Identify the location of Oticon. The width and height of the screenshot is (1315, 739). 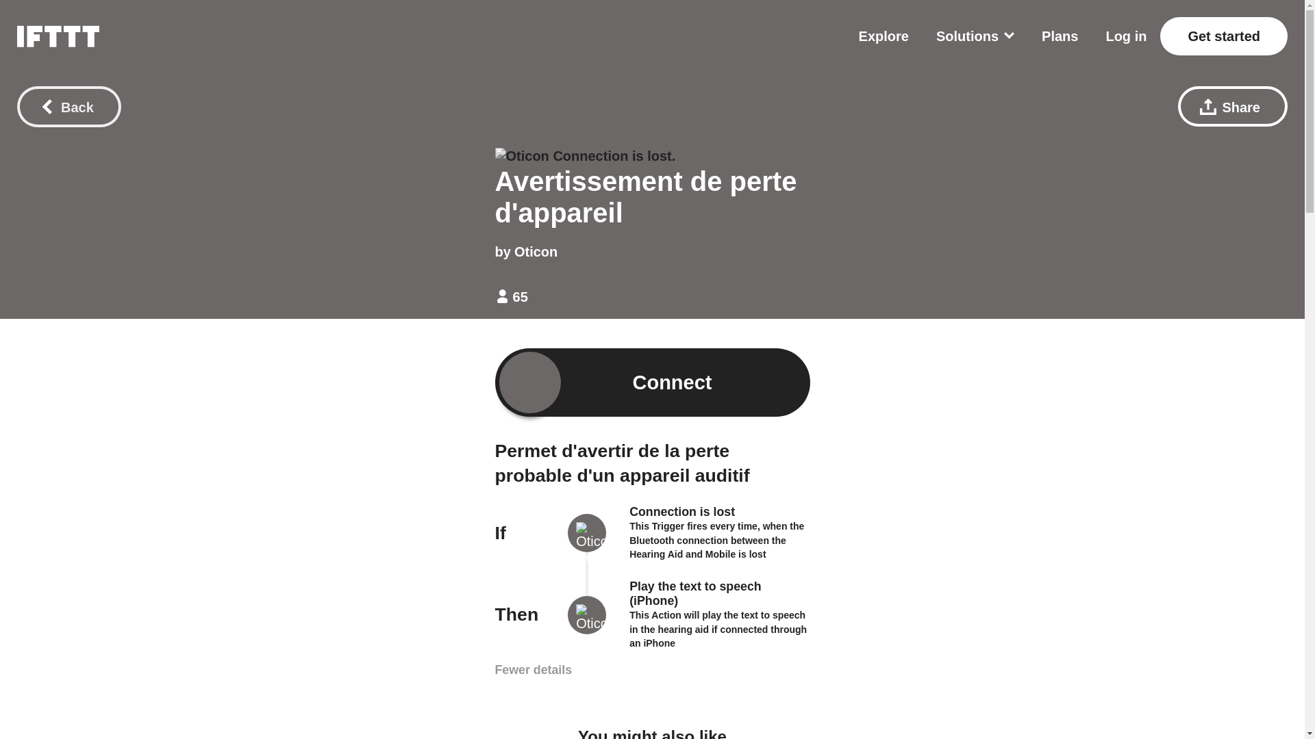
(536, 252).